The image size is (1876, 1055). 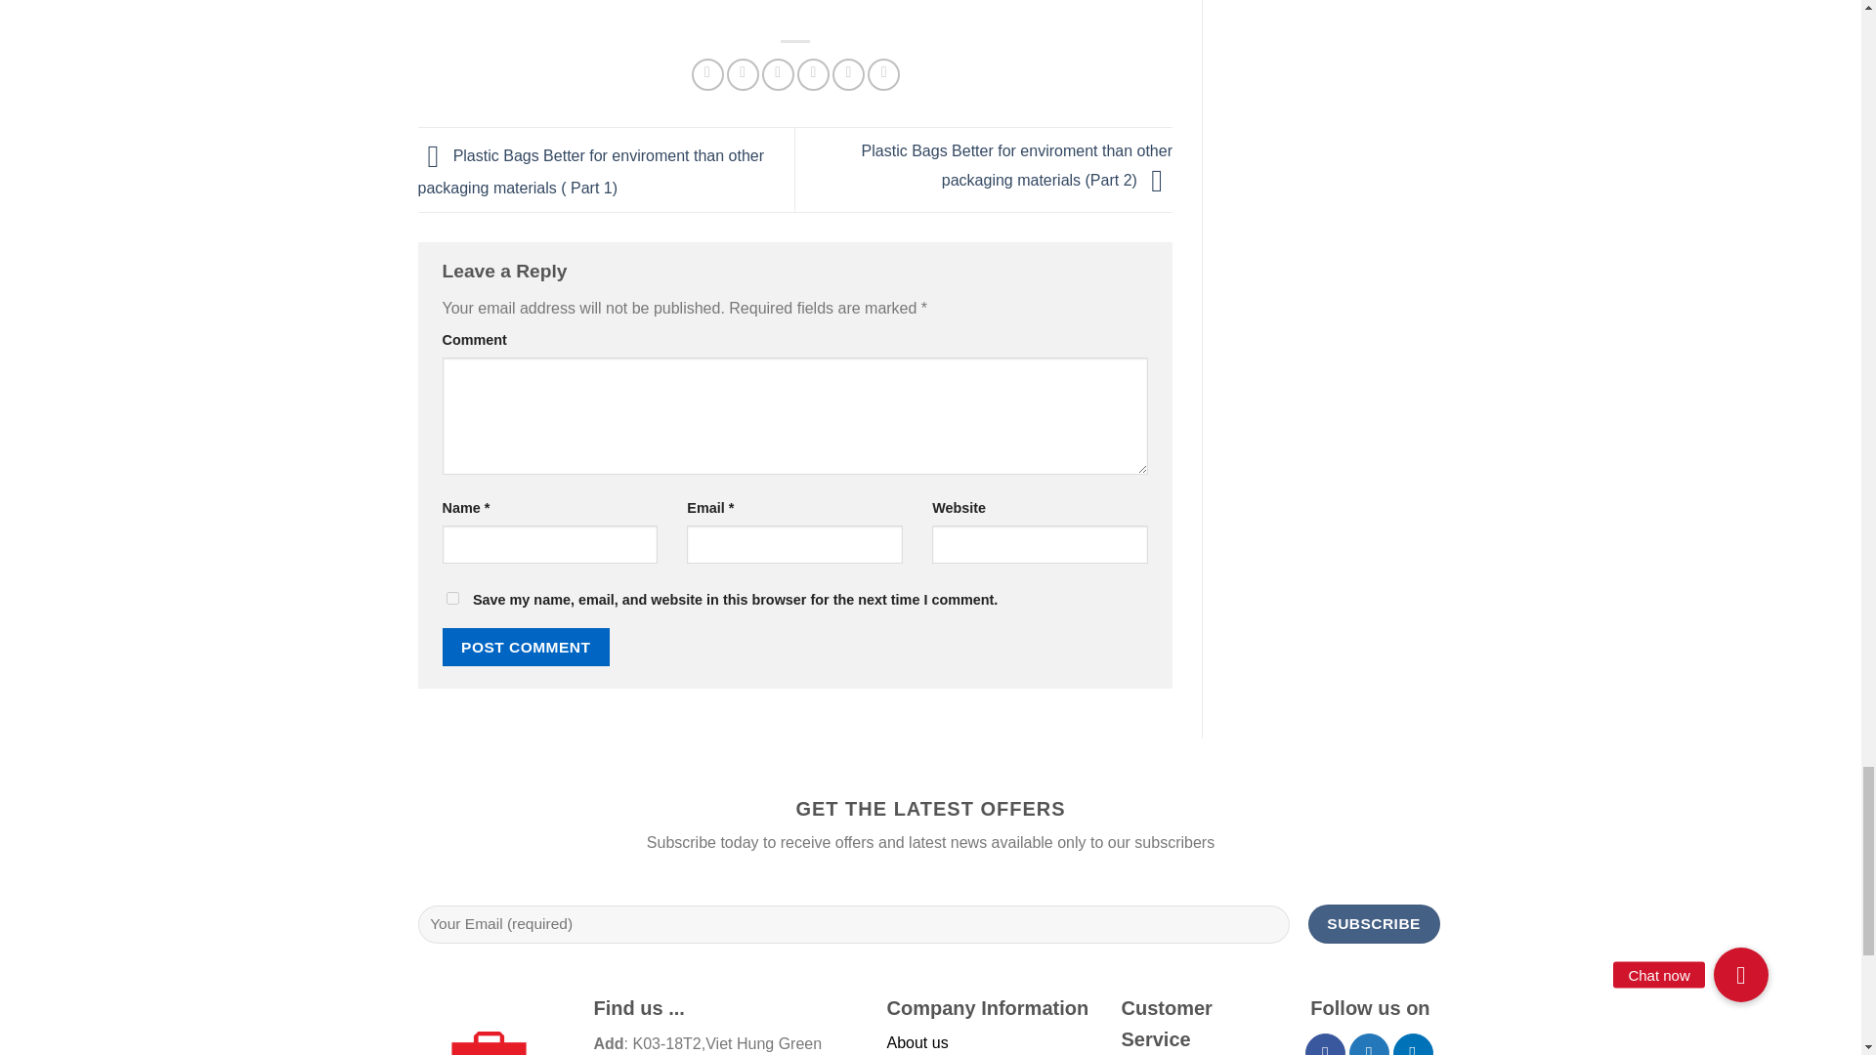 I want to click on Subscribe, so click(x=1374, y=923).